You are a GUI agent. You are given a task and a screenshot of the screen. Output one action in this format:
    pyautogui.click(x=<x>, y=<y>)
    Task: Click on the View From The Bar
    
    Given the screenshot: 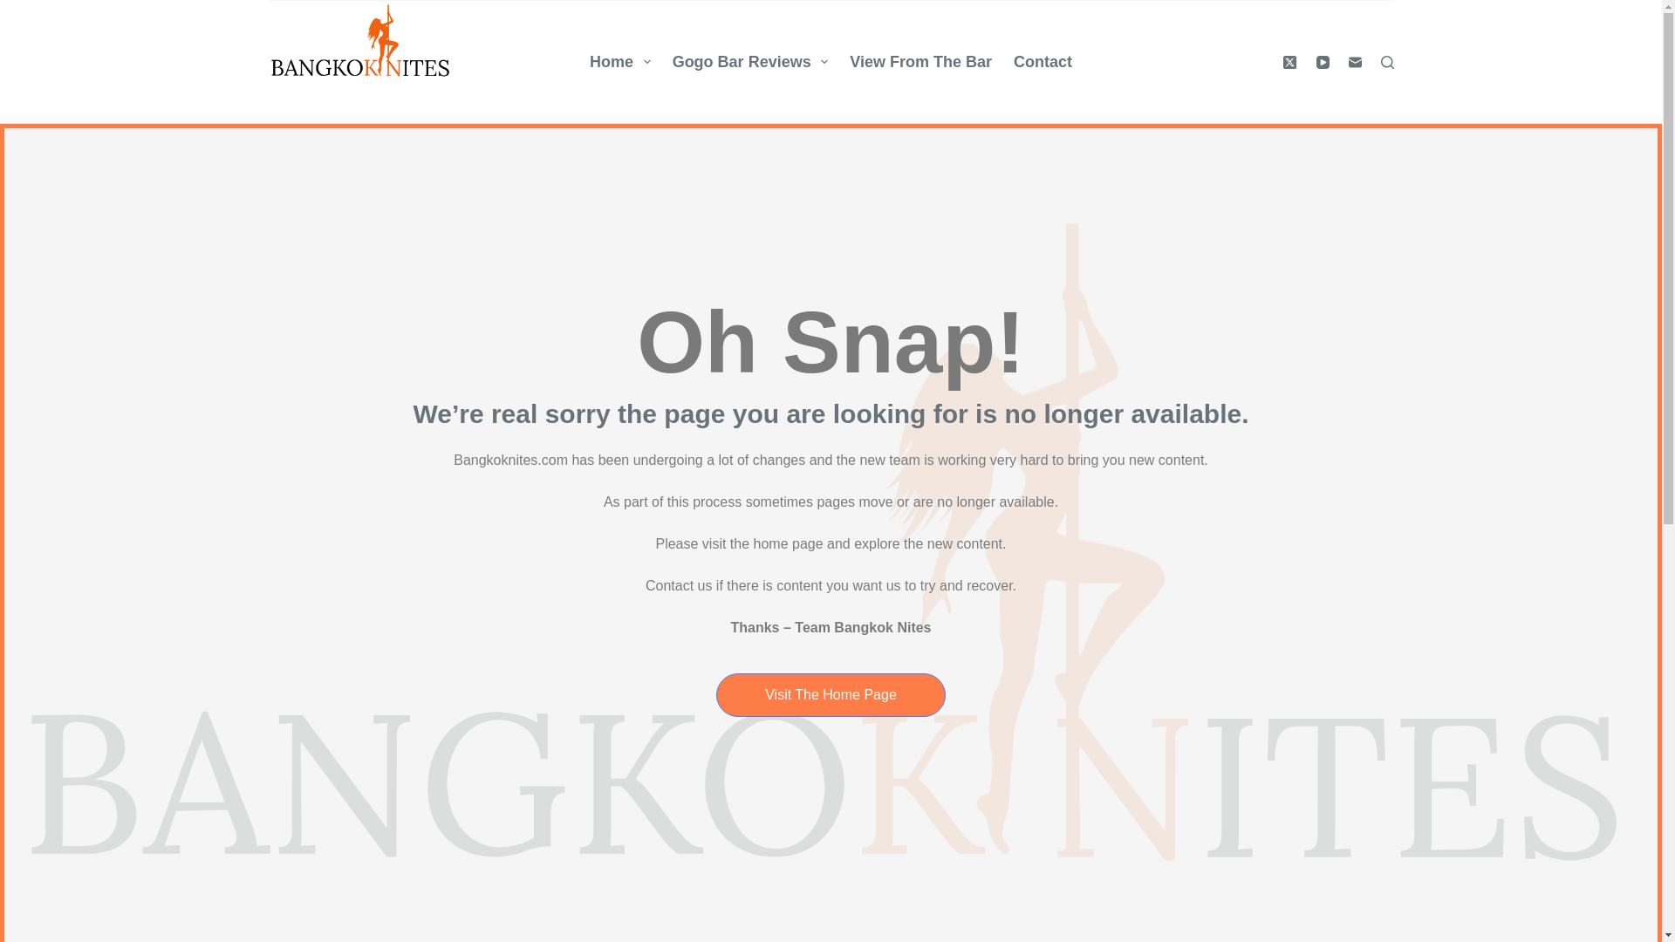 What is the action you would take?
    pyautogui.click(x=921, y=62)
    